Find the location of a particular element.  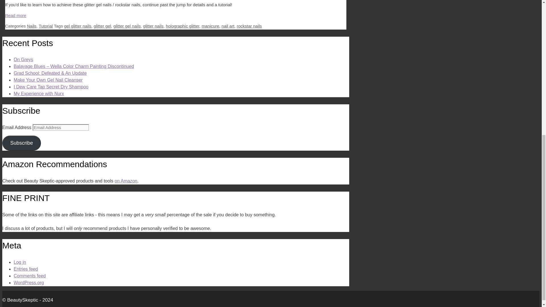

Comments feed is located at coordinates (30, 276).